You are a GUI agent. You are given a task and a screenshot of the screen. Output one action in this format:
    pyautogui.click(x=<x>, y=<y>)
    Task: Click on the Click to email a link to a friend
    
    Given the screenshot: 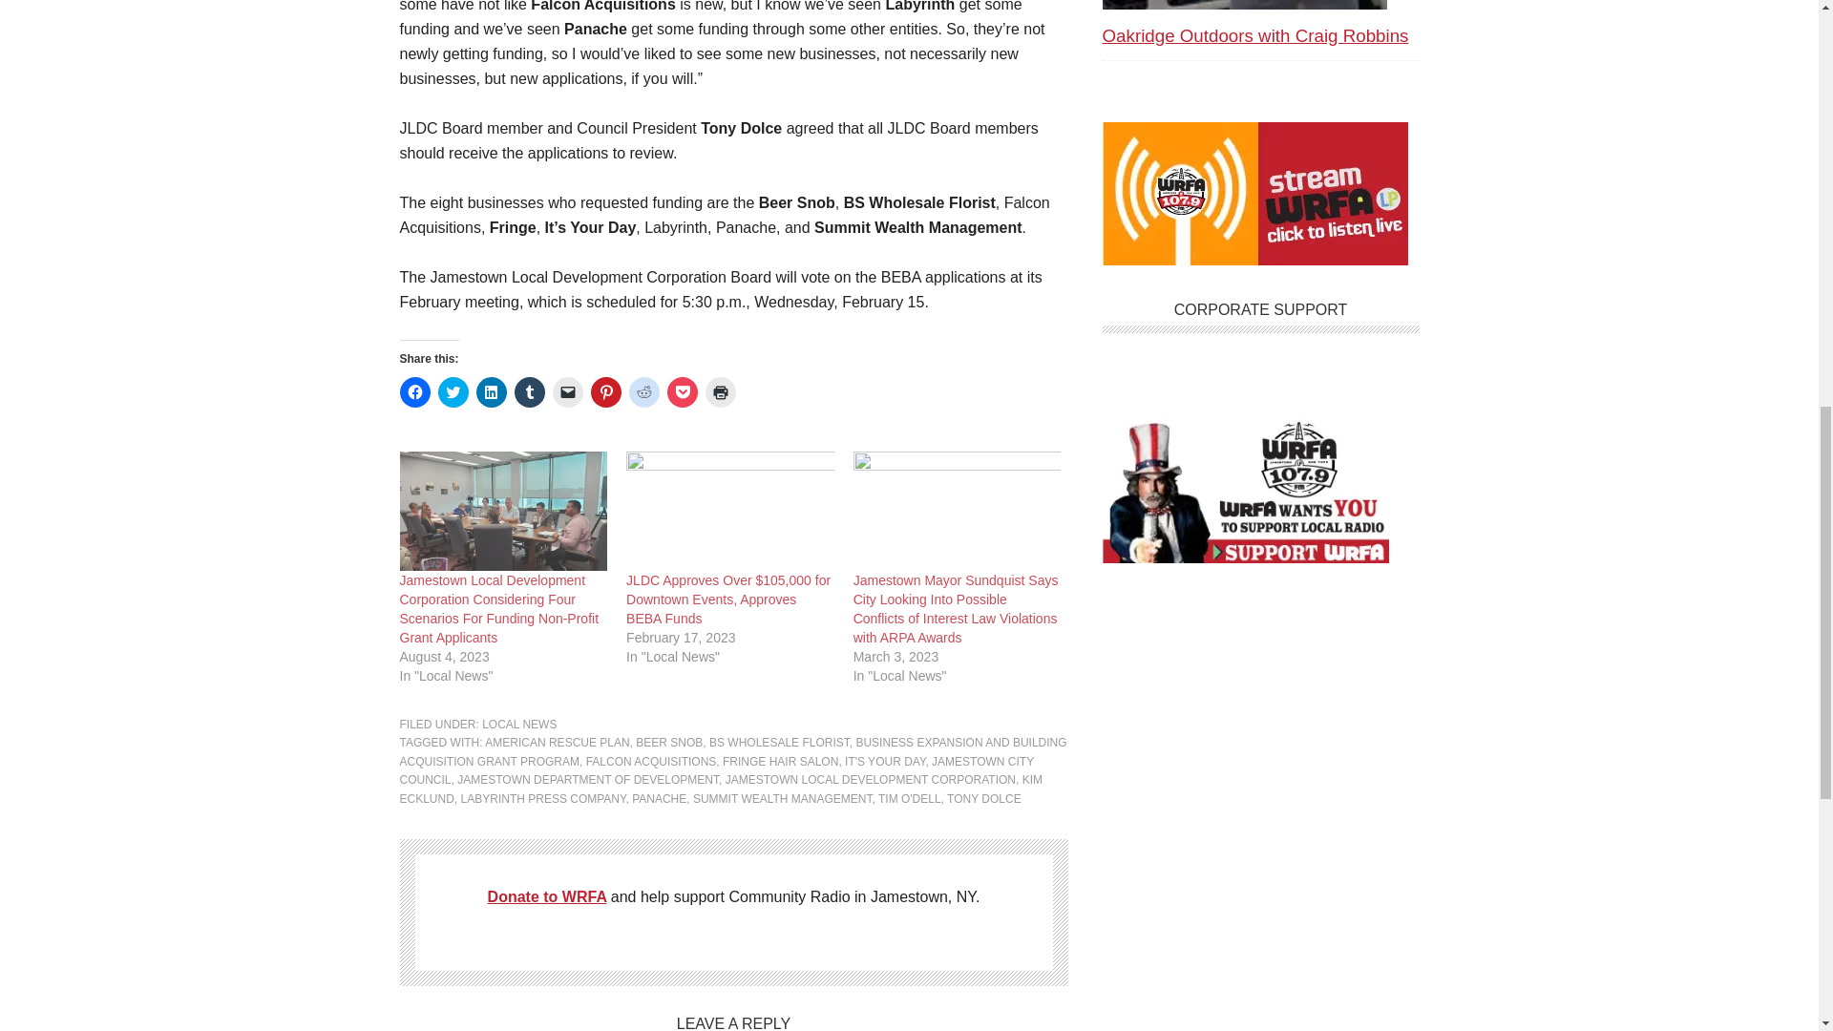 What is the action you would take?
    pyautogui.click(x=567, y=391)
    